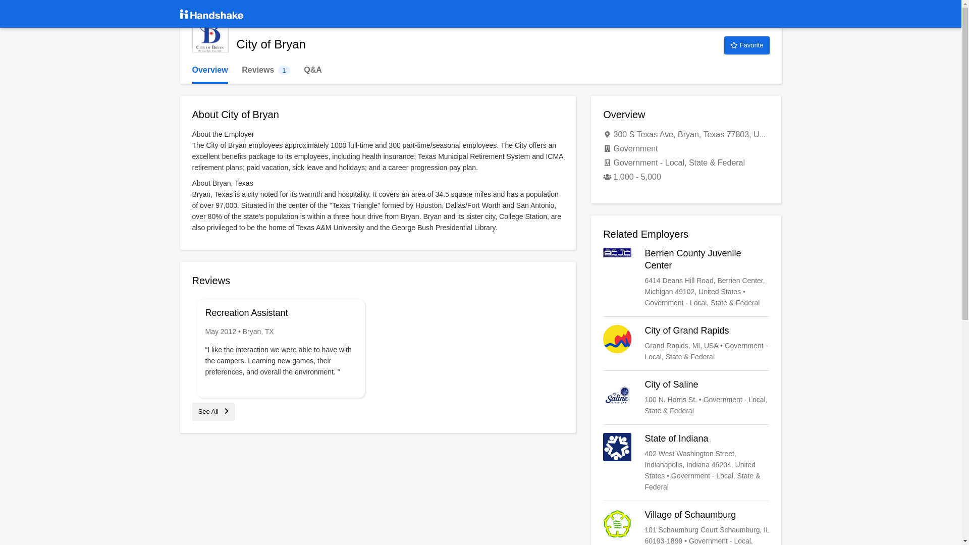 The height and width of the screenshot is (545, 969). I want to click on State of Indiana, so click(746, 45).